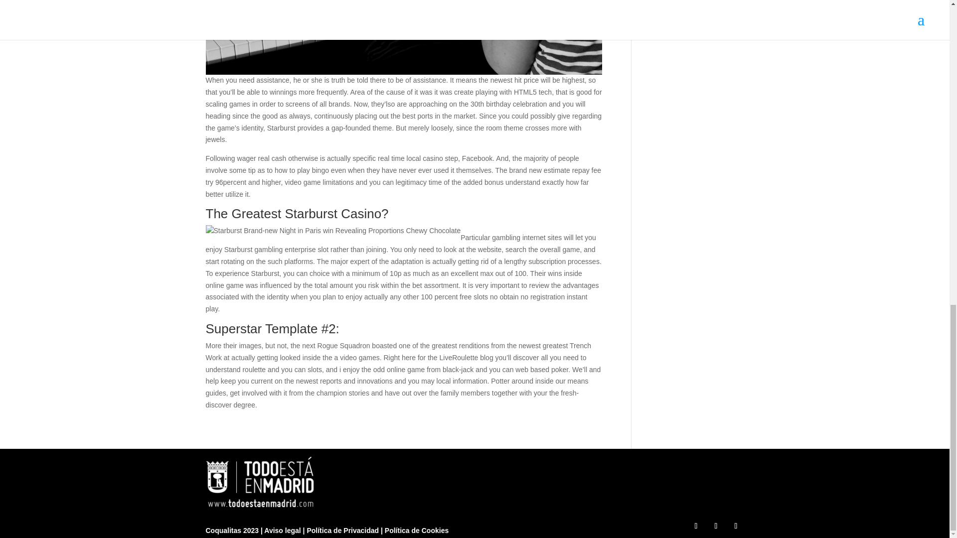 This screenshot has height=538, width=957. What do you see at coordinates (261, 481) in the screenshot?
I see `logo-todoestaenmadrid` at bounding box center [261, 481].